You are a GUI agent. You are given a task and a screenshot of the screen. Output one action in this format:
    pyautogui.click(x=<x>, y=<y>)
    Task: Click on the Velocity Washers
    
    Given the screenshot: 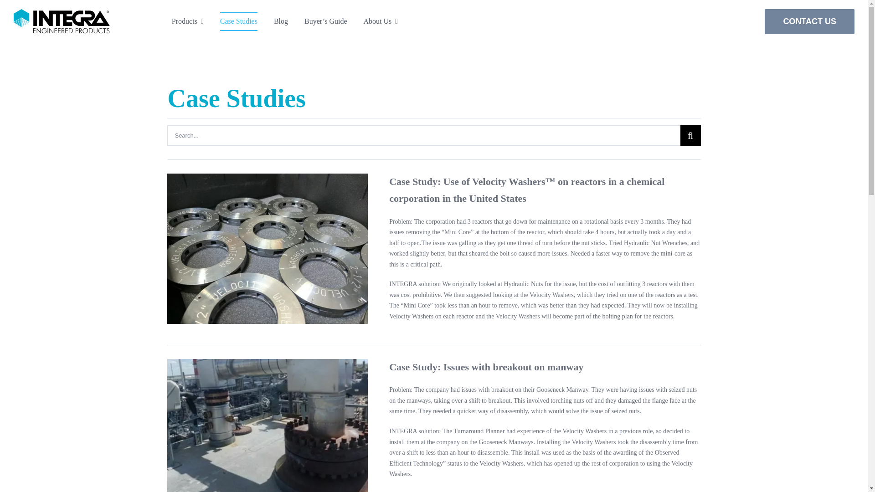 What is the action you would take?
    pyautogui.click(x=267, y=249)
    